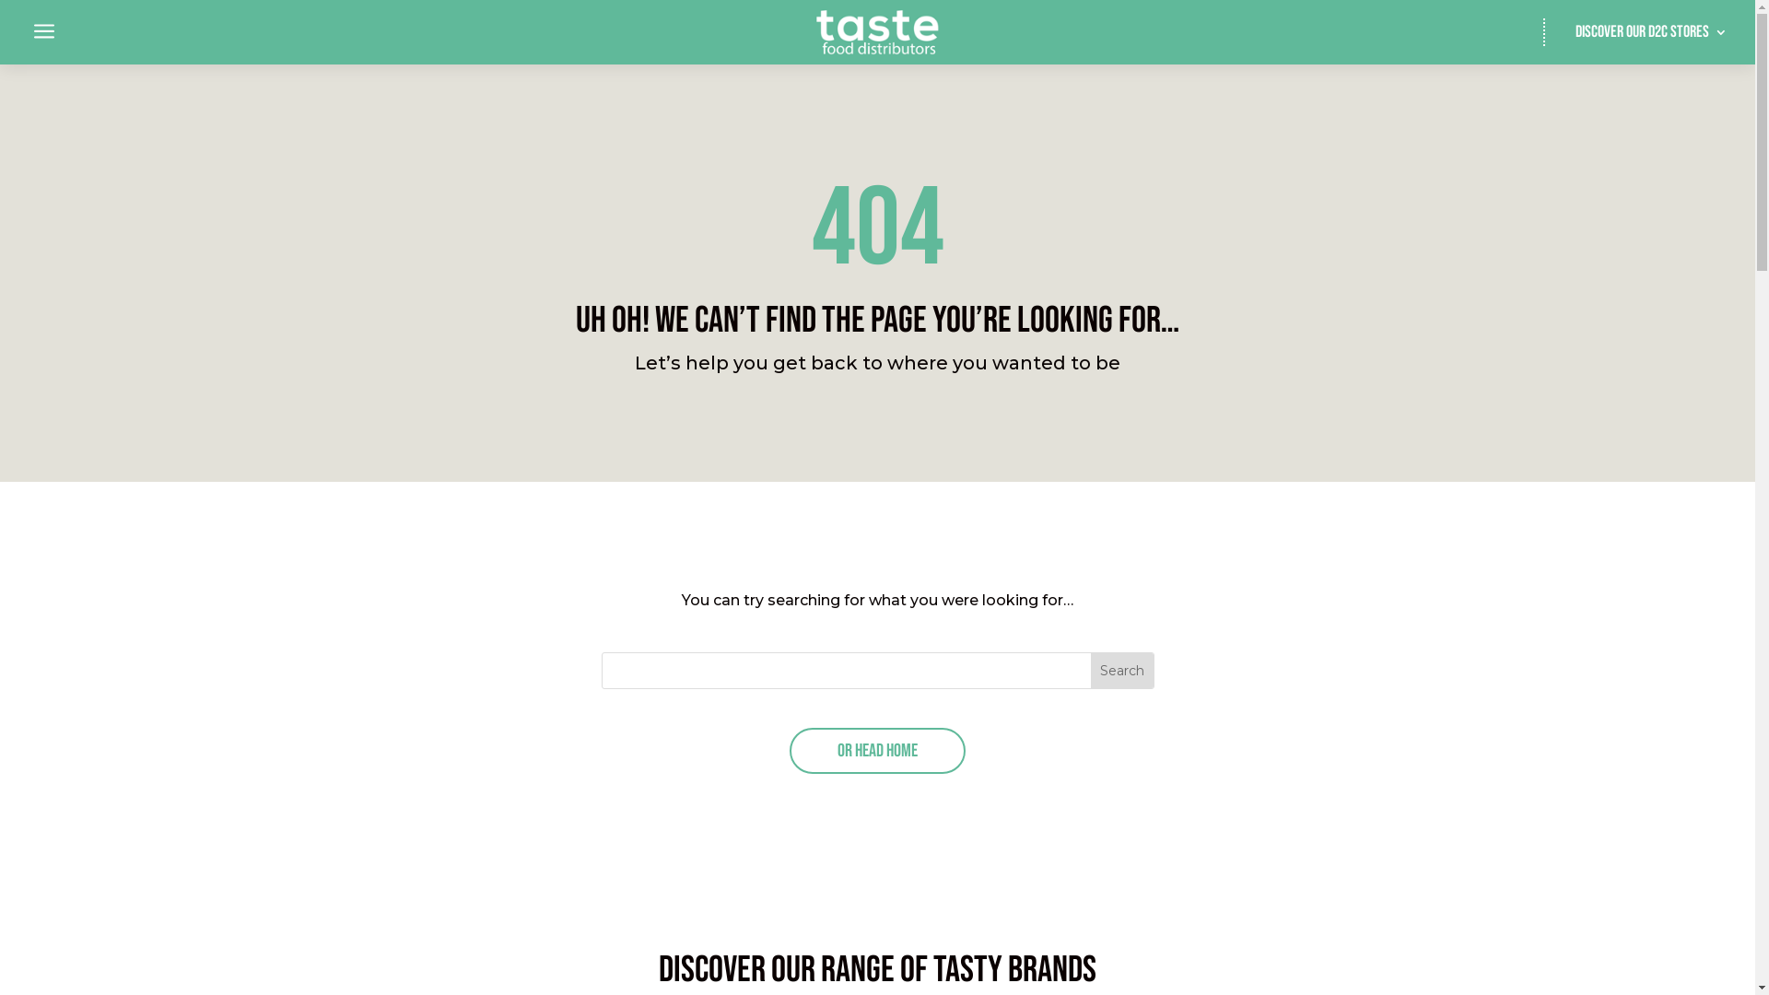 Image resolution: width=1769 pixels, height=995 pixels. What do you see at coordinates (31, 18) in the screenshot?
I see `Search` at bounding box center [31, 18].